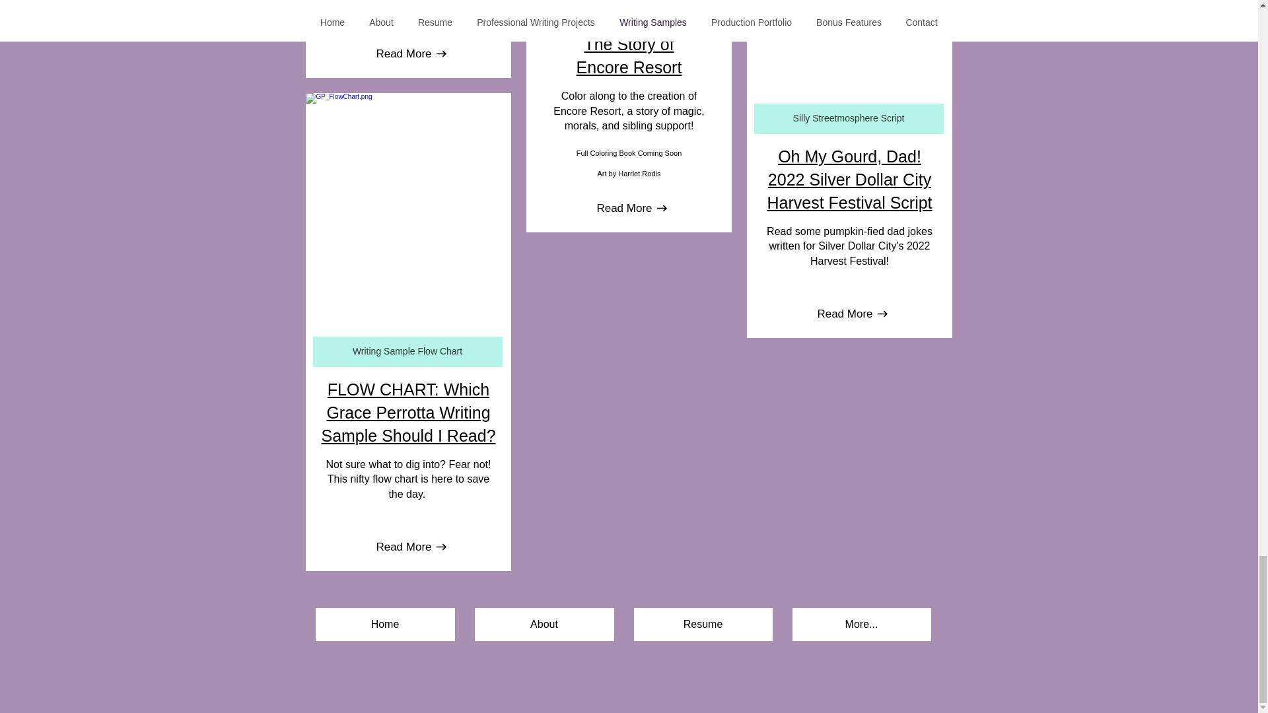  Describe the element at coordinates (407, 351) in the screenshot. I see `Writing Sample Flow Chart` at that location.